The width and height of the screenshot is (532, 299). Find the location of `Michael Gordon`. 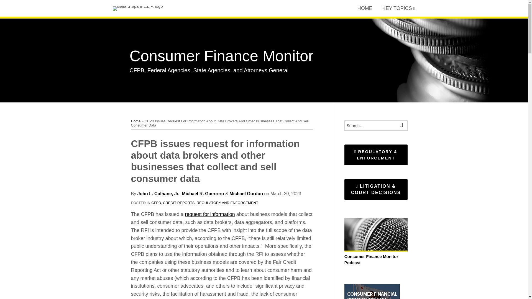

Michael Gordon is located at coordinates (246, 194).